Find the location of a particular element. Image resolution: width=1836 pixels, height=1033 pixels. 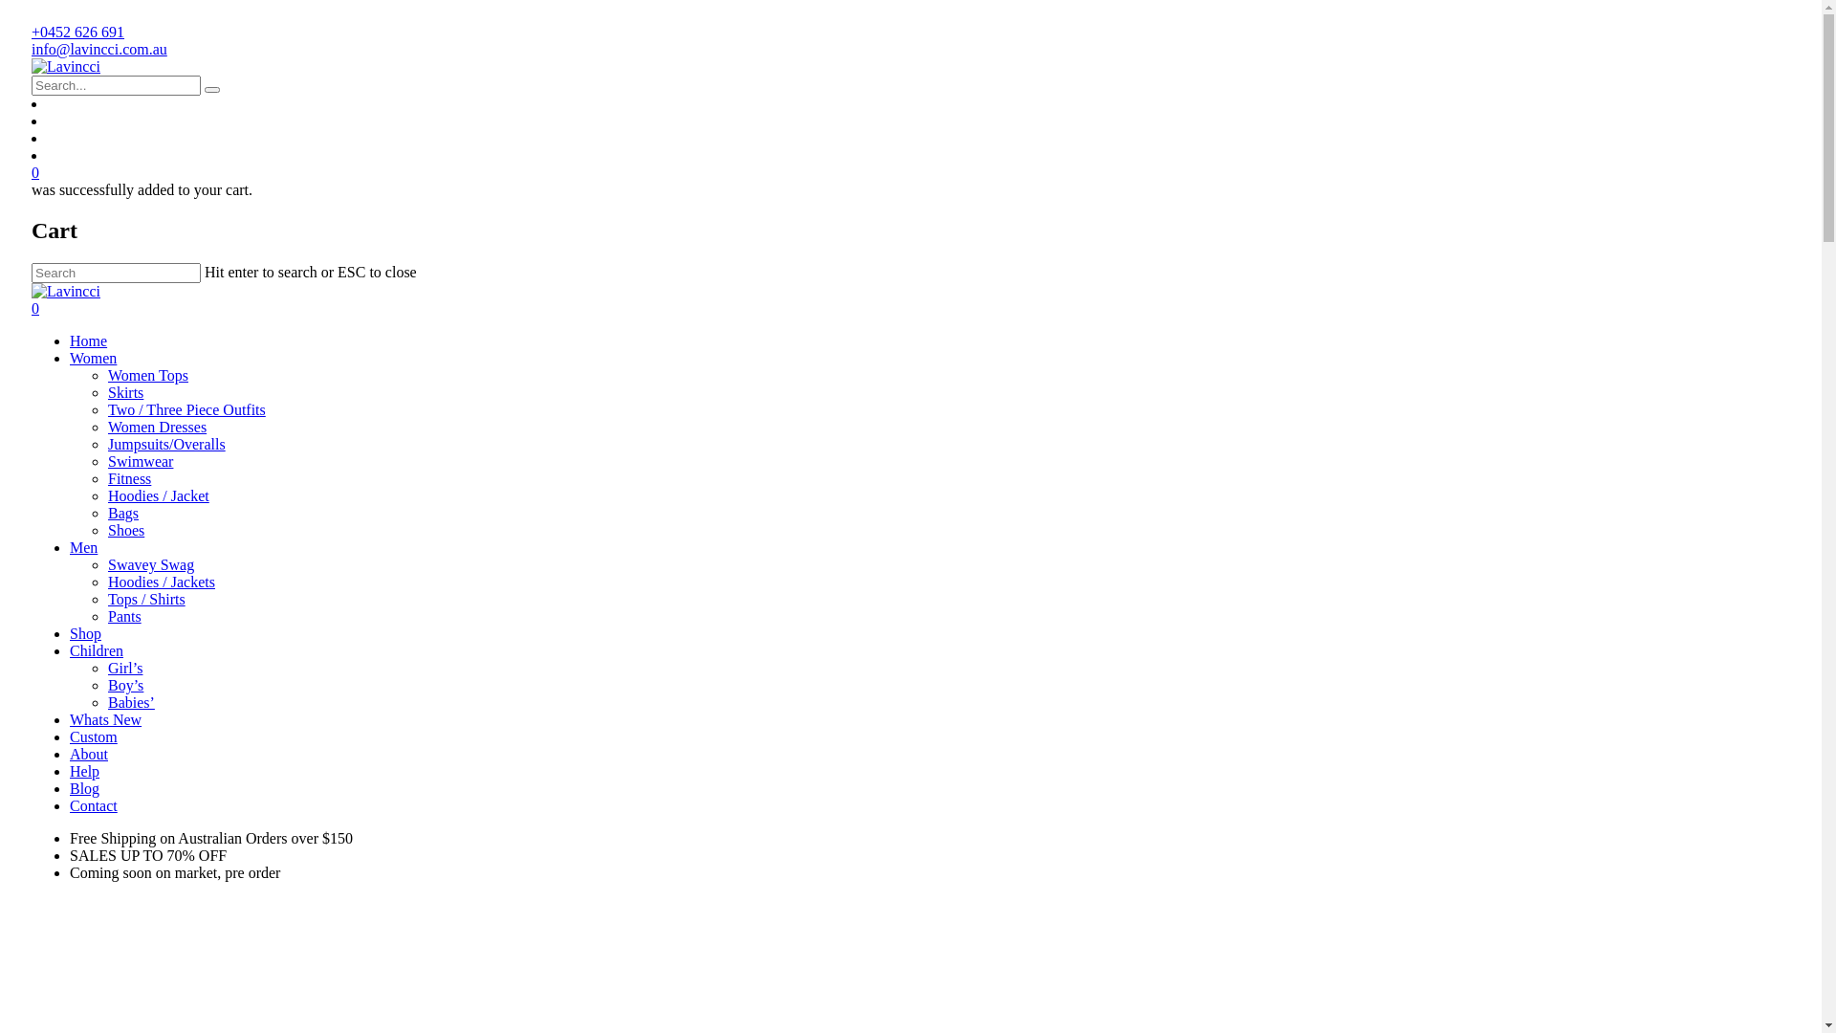

Fitness is located at coordinates (130, 478).